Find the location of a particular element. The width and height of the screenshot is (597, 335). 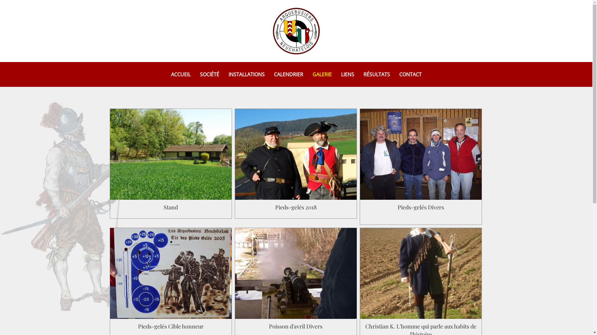

GALERIE is located at coordinates (322, 74).